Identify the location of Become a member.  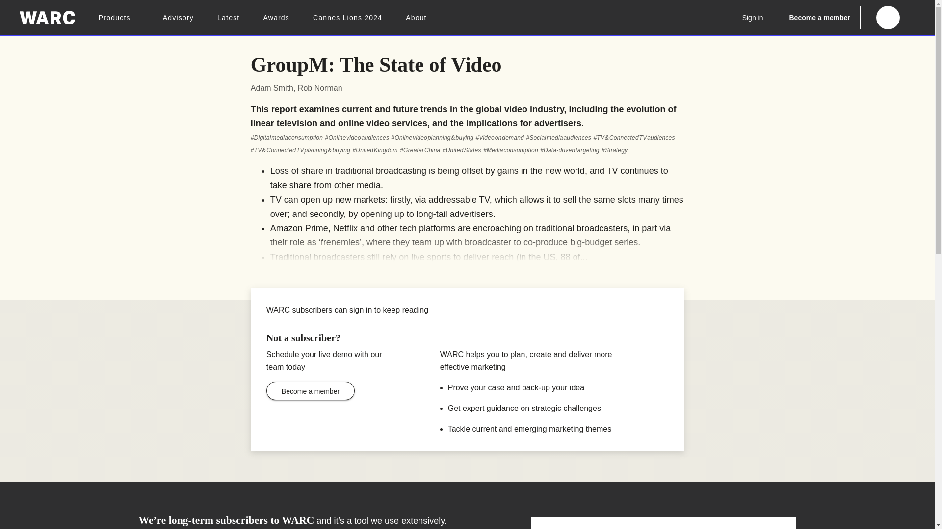
(819, 18).